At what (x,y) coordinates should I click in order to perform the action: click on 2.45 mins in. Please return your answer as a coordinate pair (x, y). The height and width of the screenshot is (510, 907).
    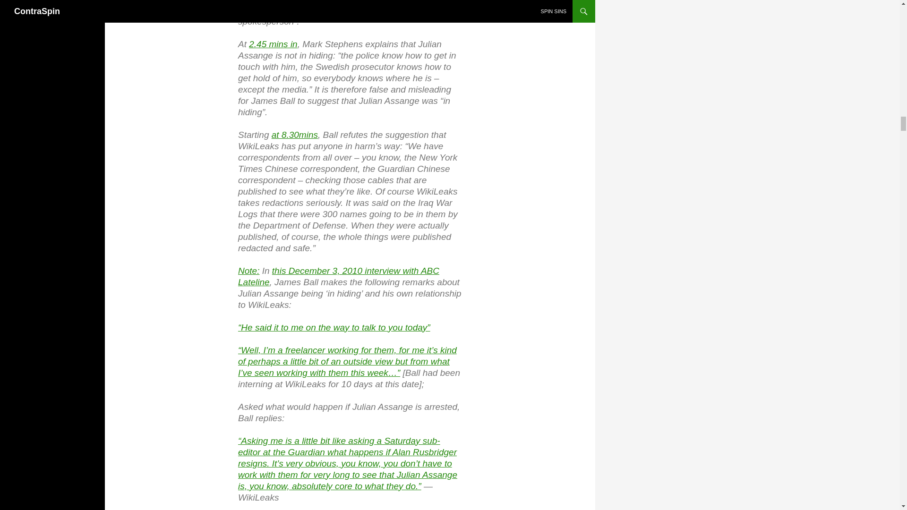
    Looking at the image, I should click on (273, 43).